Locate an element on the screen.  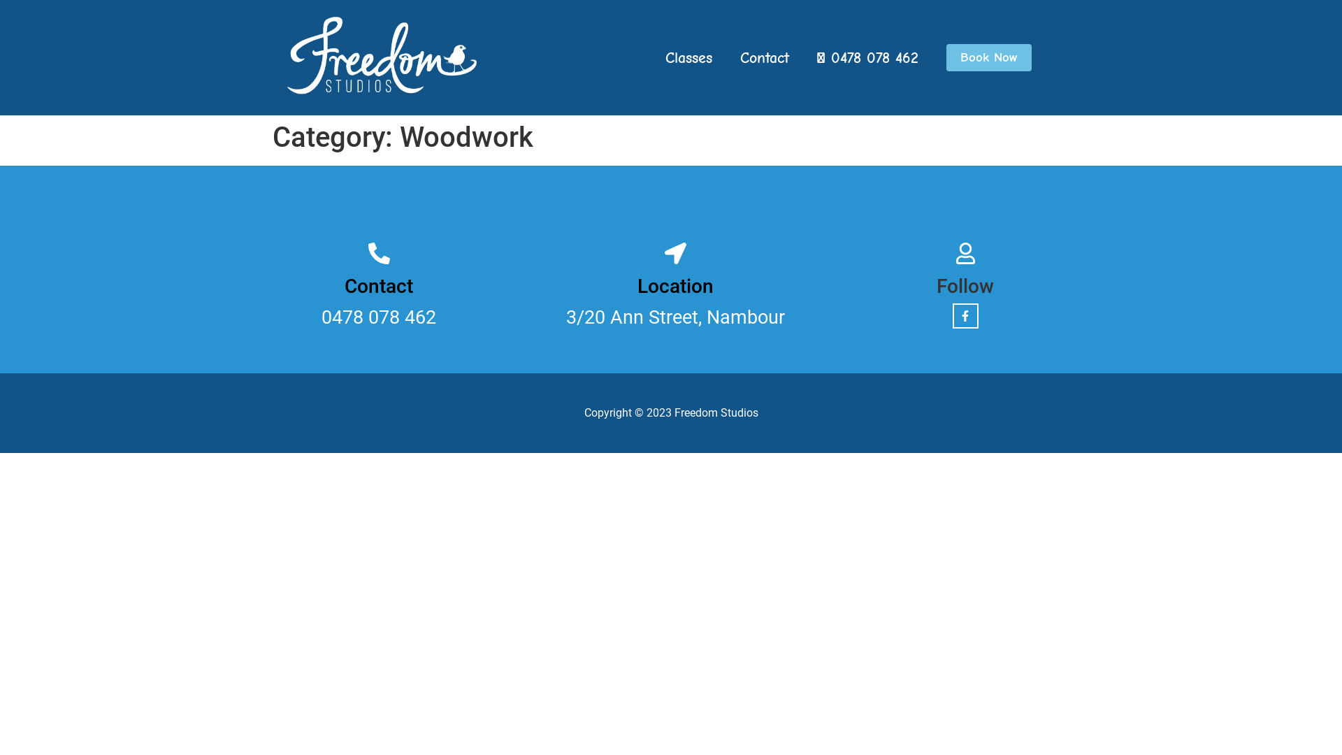
Book Now is located at coordinates (989, 57).